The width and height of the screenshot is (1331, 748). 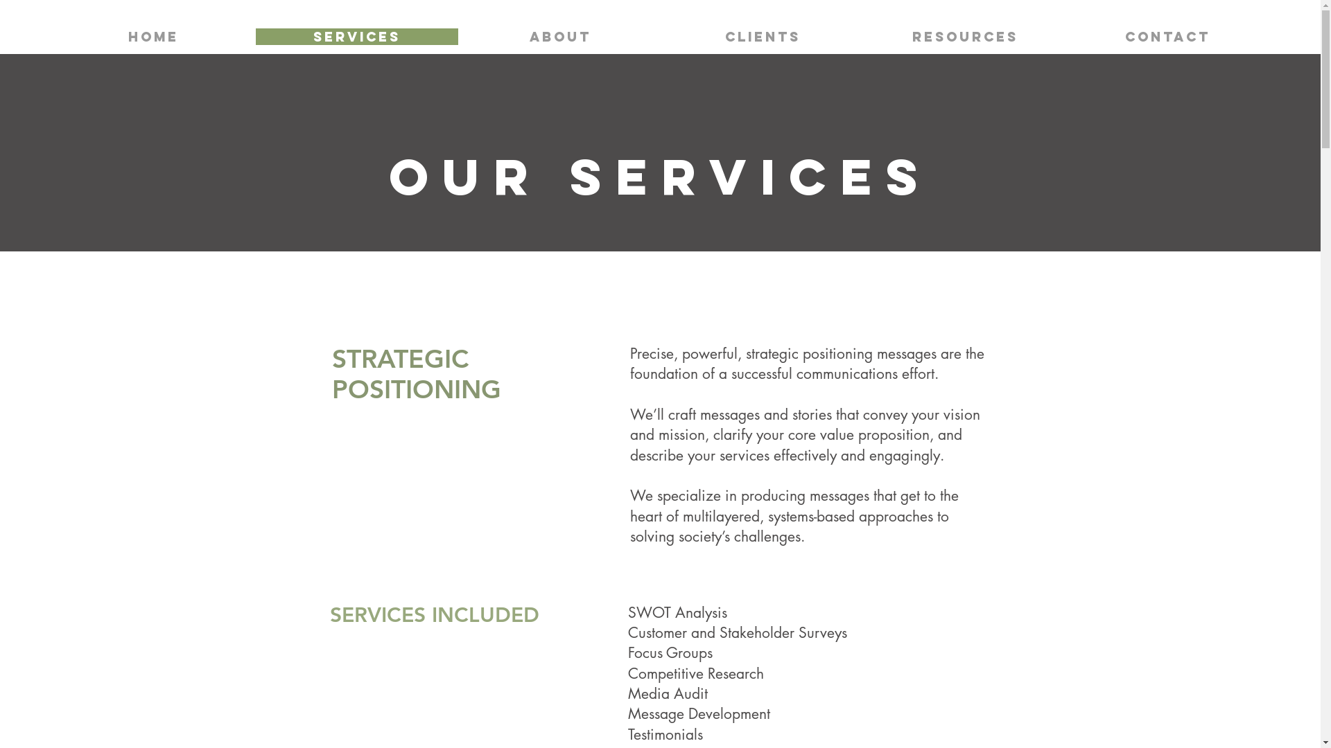 What do you see at coordinates (560, 37) in the screenshot?
I see `ABOUT` at bounding box center [560, 37].